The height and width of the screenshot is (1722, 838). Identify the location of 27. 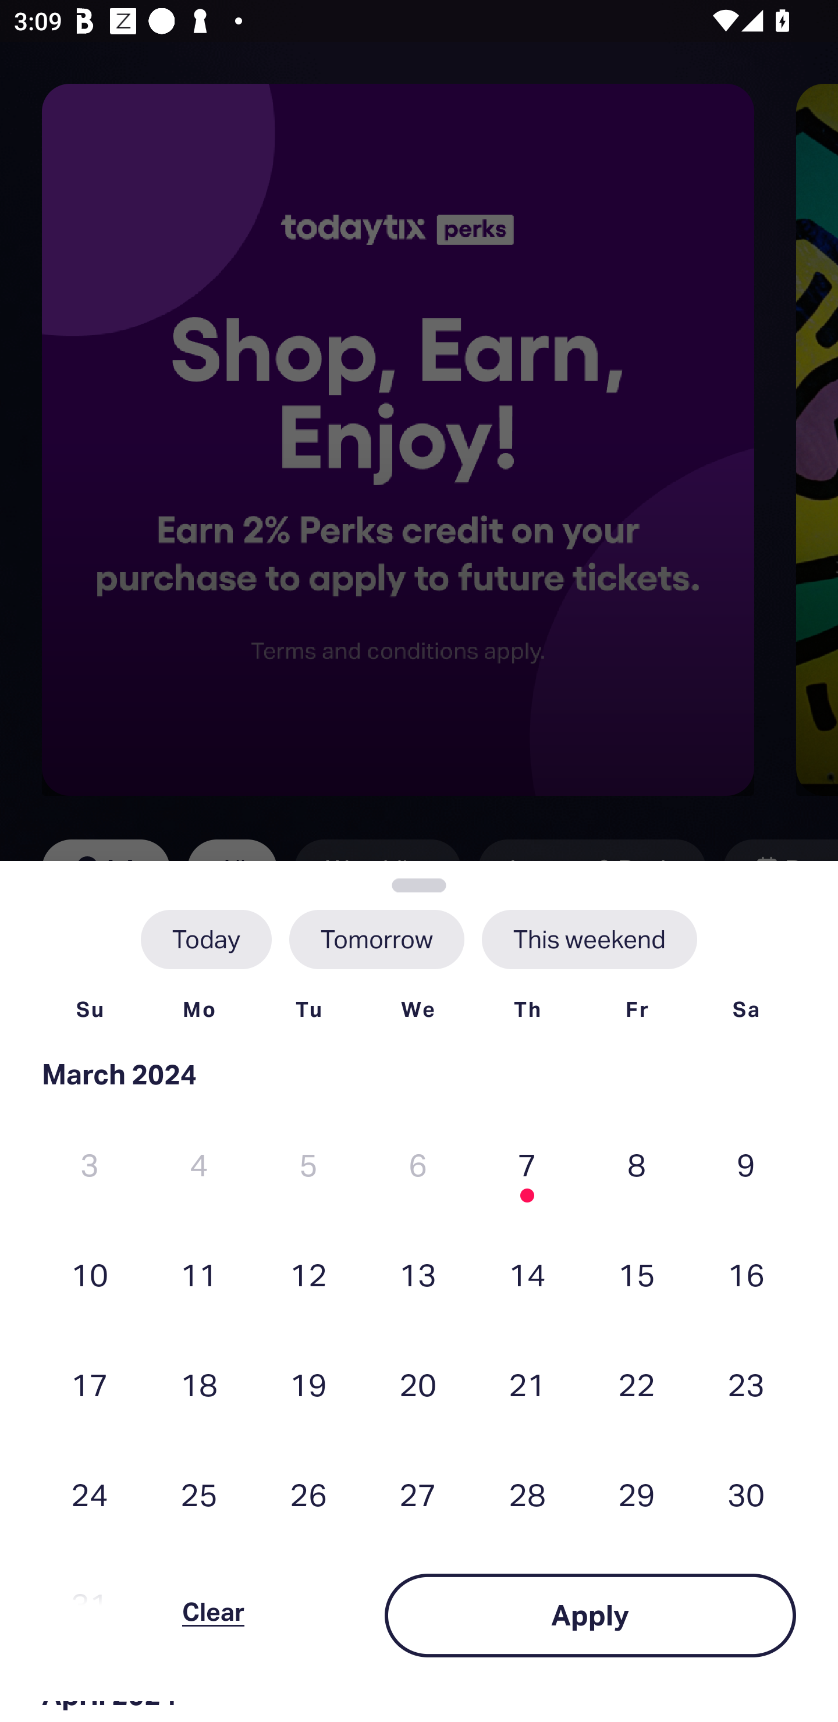
(418, 1495).